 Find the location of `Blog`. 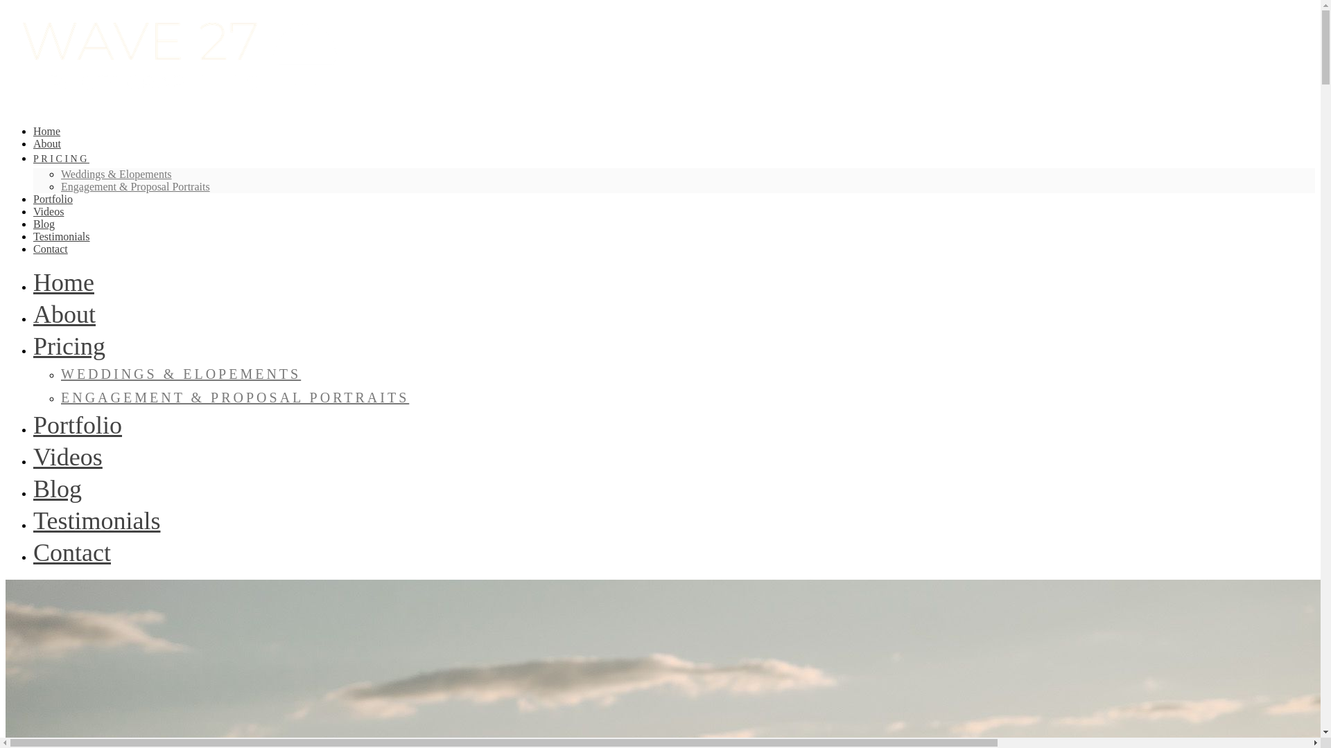

Blog is located at coordinates (44, 224).